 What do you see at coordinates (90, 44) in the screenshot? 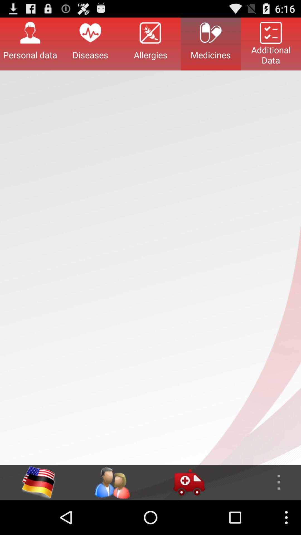
I see `press icon to the left of the allergies` at bounding box center [90, 44].